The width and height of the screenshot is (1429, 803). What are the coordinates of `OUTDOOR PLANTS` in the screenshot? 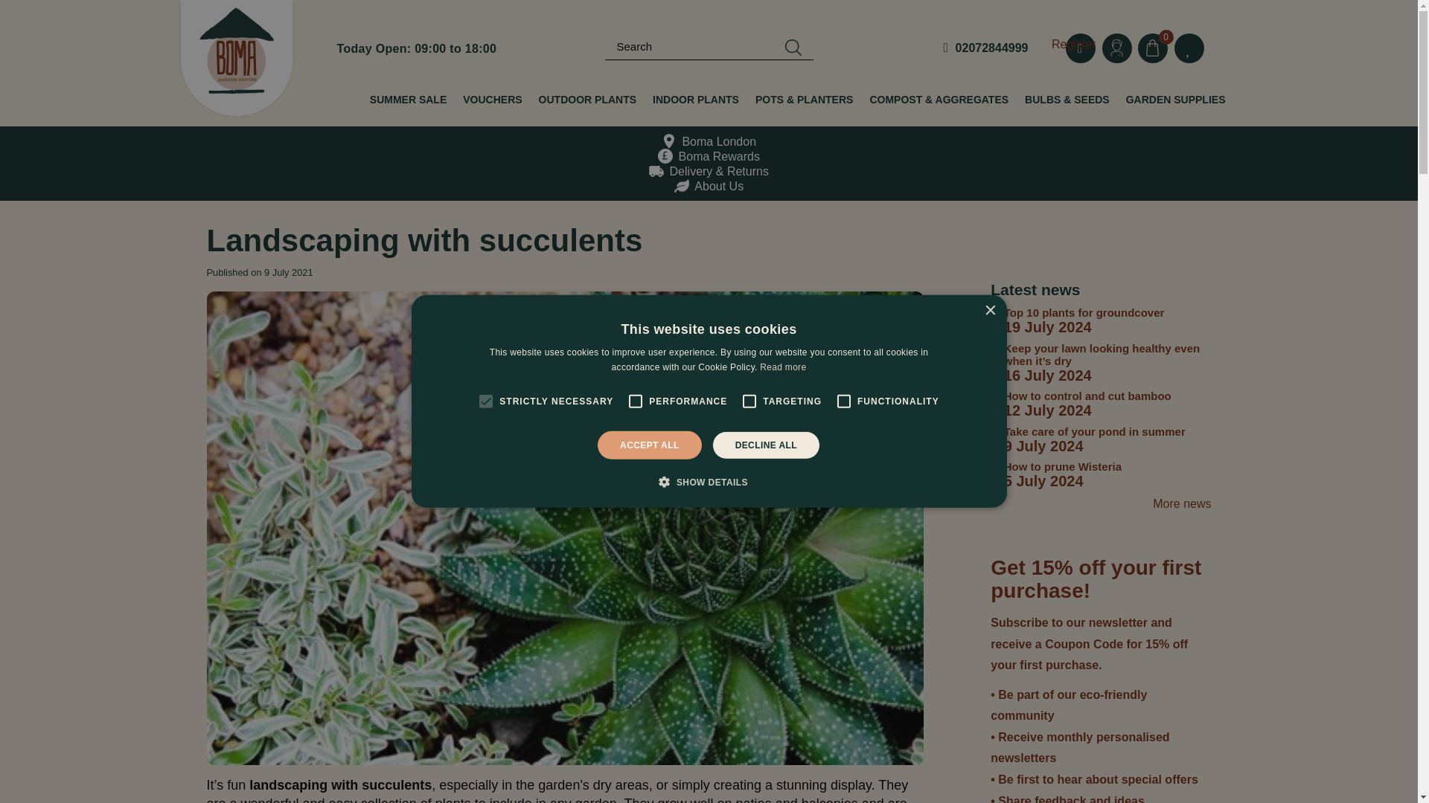 It's located at (586, 100).